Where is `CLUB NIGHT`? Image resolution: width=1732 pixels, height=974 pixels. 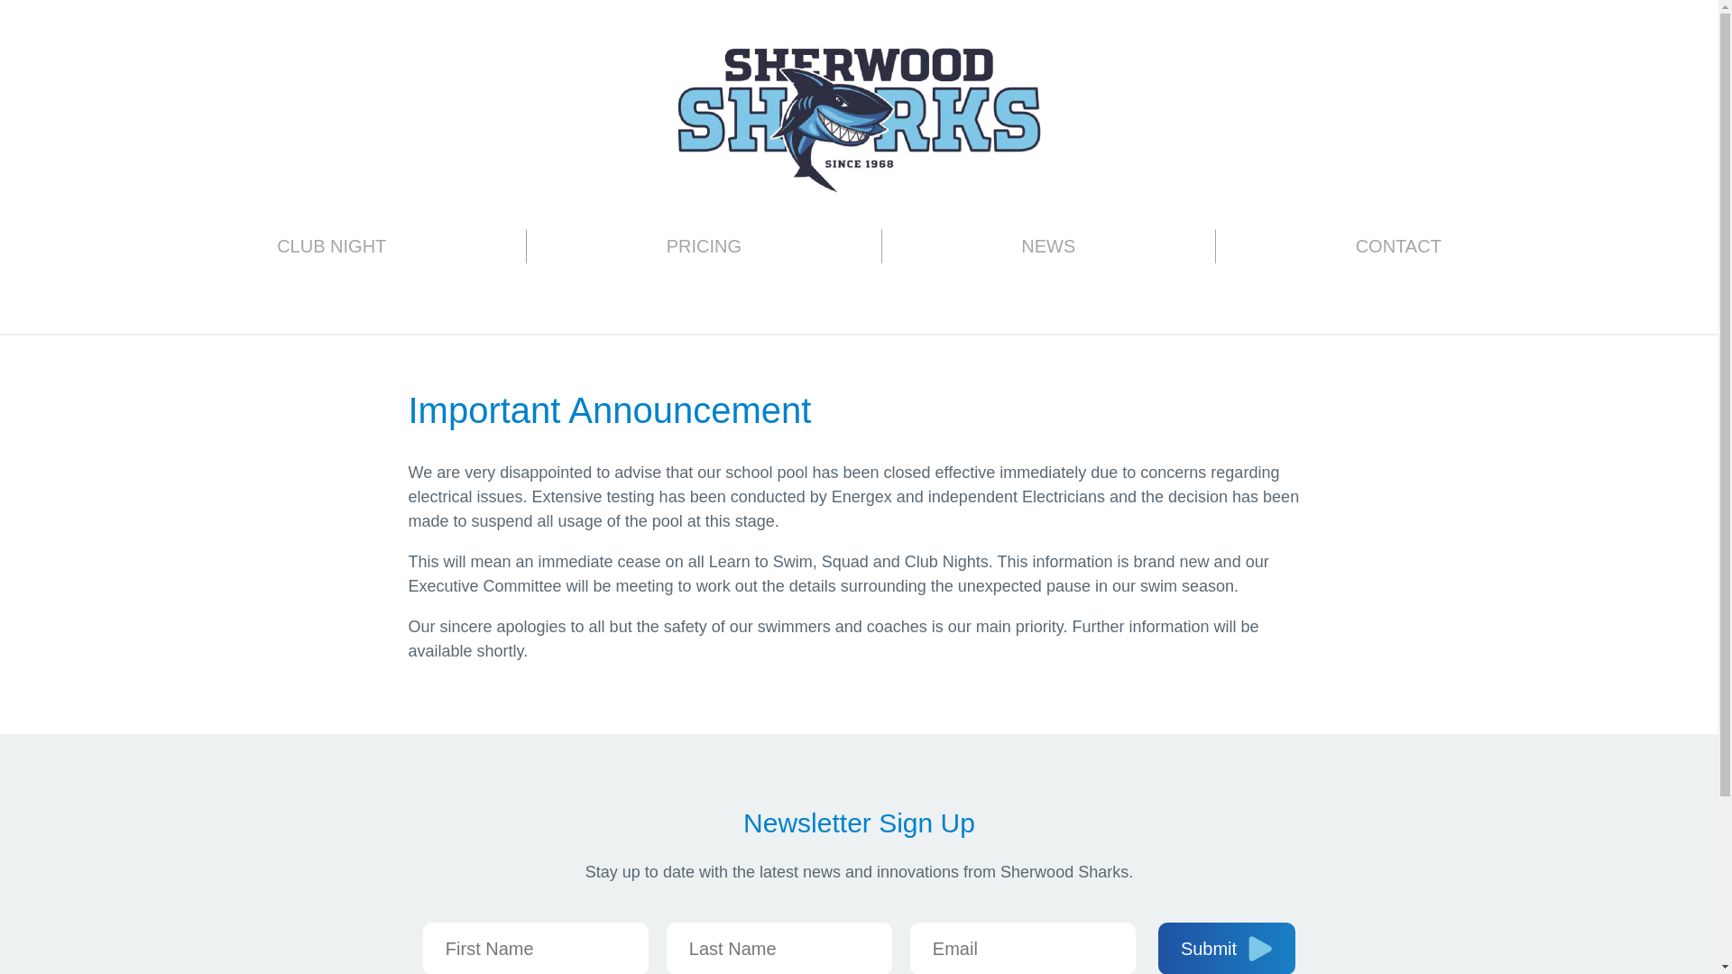 CLUB NIGHT is located at coordinates (330, 245).